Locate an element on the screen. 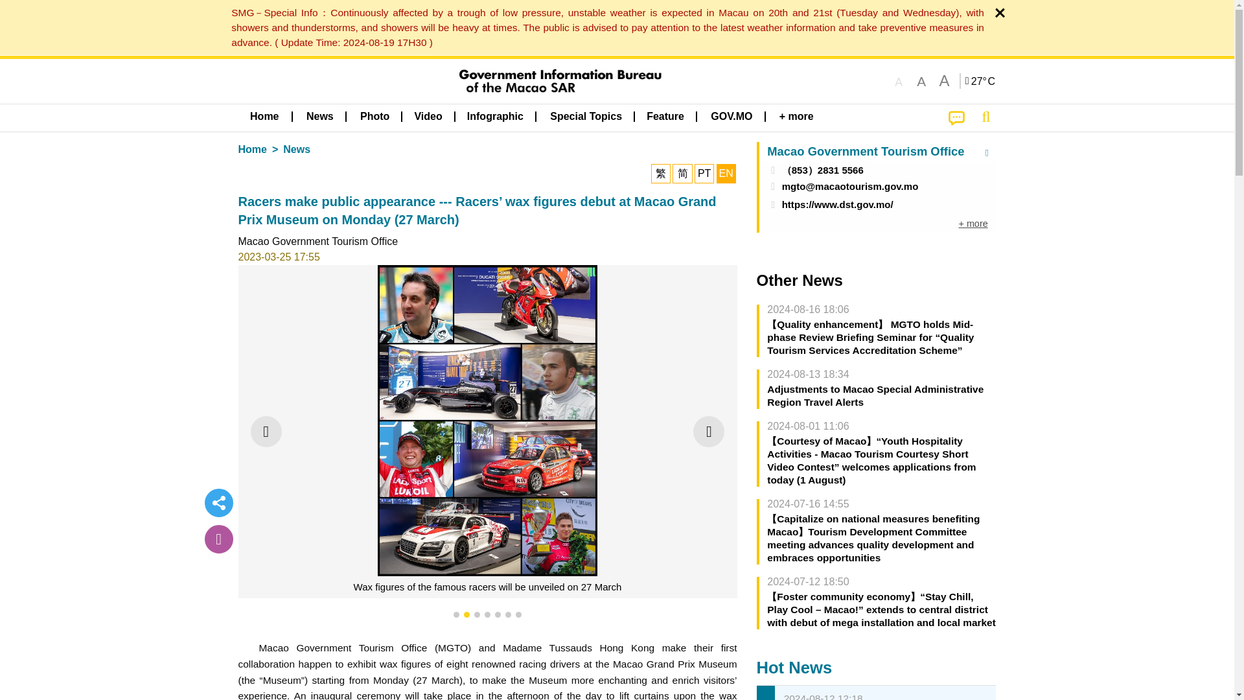 This screenshot has height=700, width=1244. A is located at coordinates (898, 82).